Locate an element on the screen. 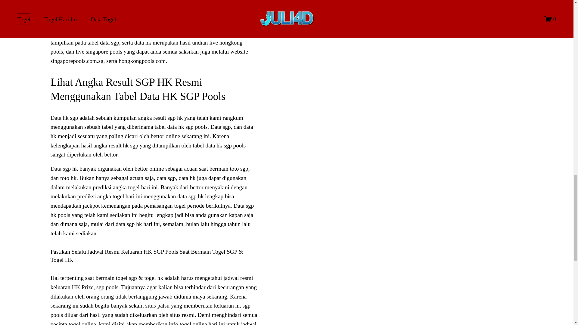  HK Prize is located at coordinates (82, 287).